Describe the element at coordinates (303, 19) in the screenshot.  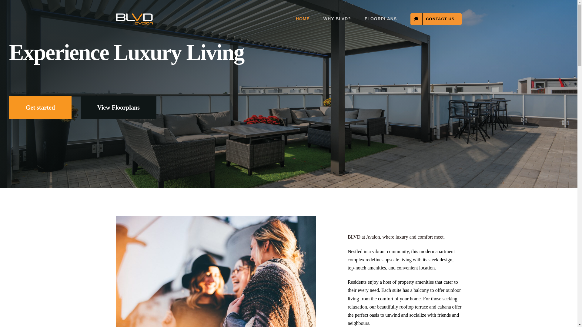
I see `HOME` at that location.